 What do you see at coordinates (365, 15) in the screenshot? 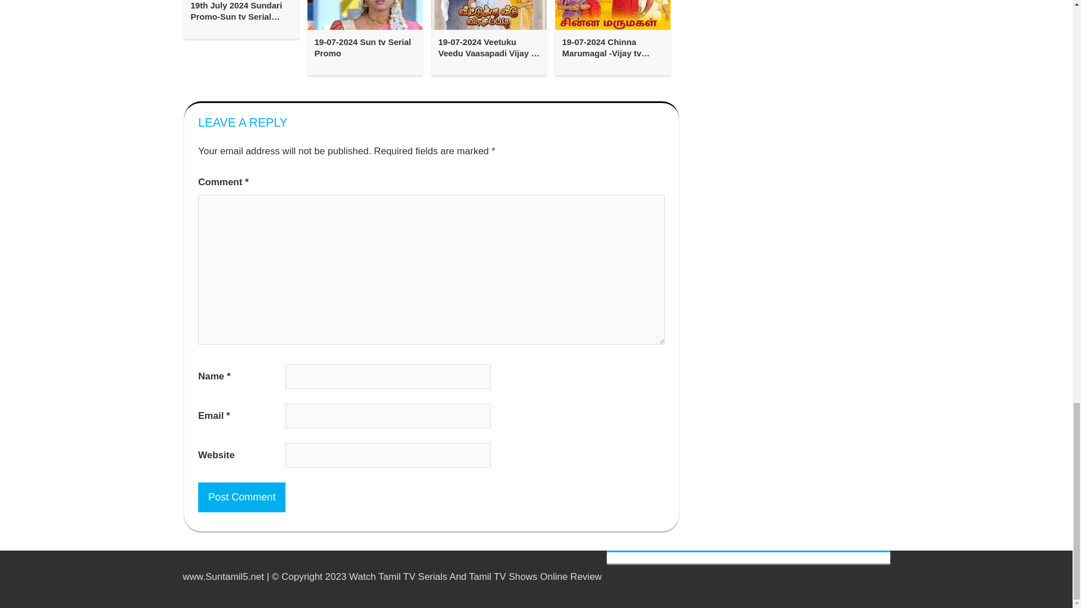
I see `Sun tv Serial Promo` at bounding box center [365, 15].